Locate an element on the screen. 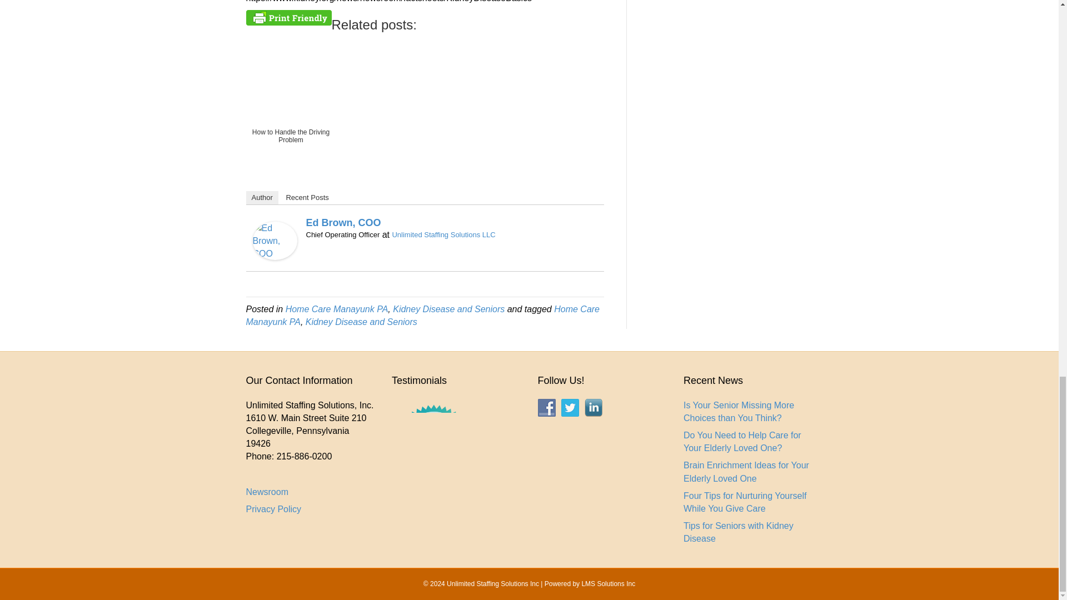 The image size is (1067, 600). Ed Brown, COO is located at coordinates (343, 222).